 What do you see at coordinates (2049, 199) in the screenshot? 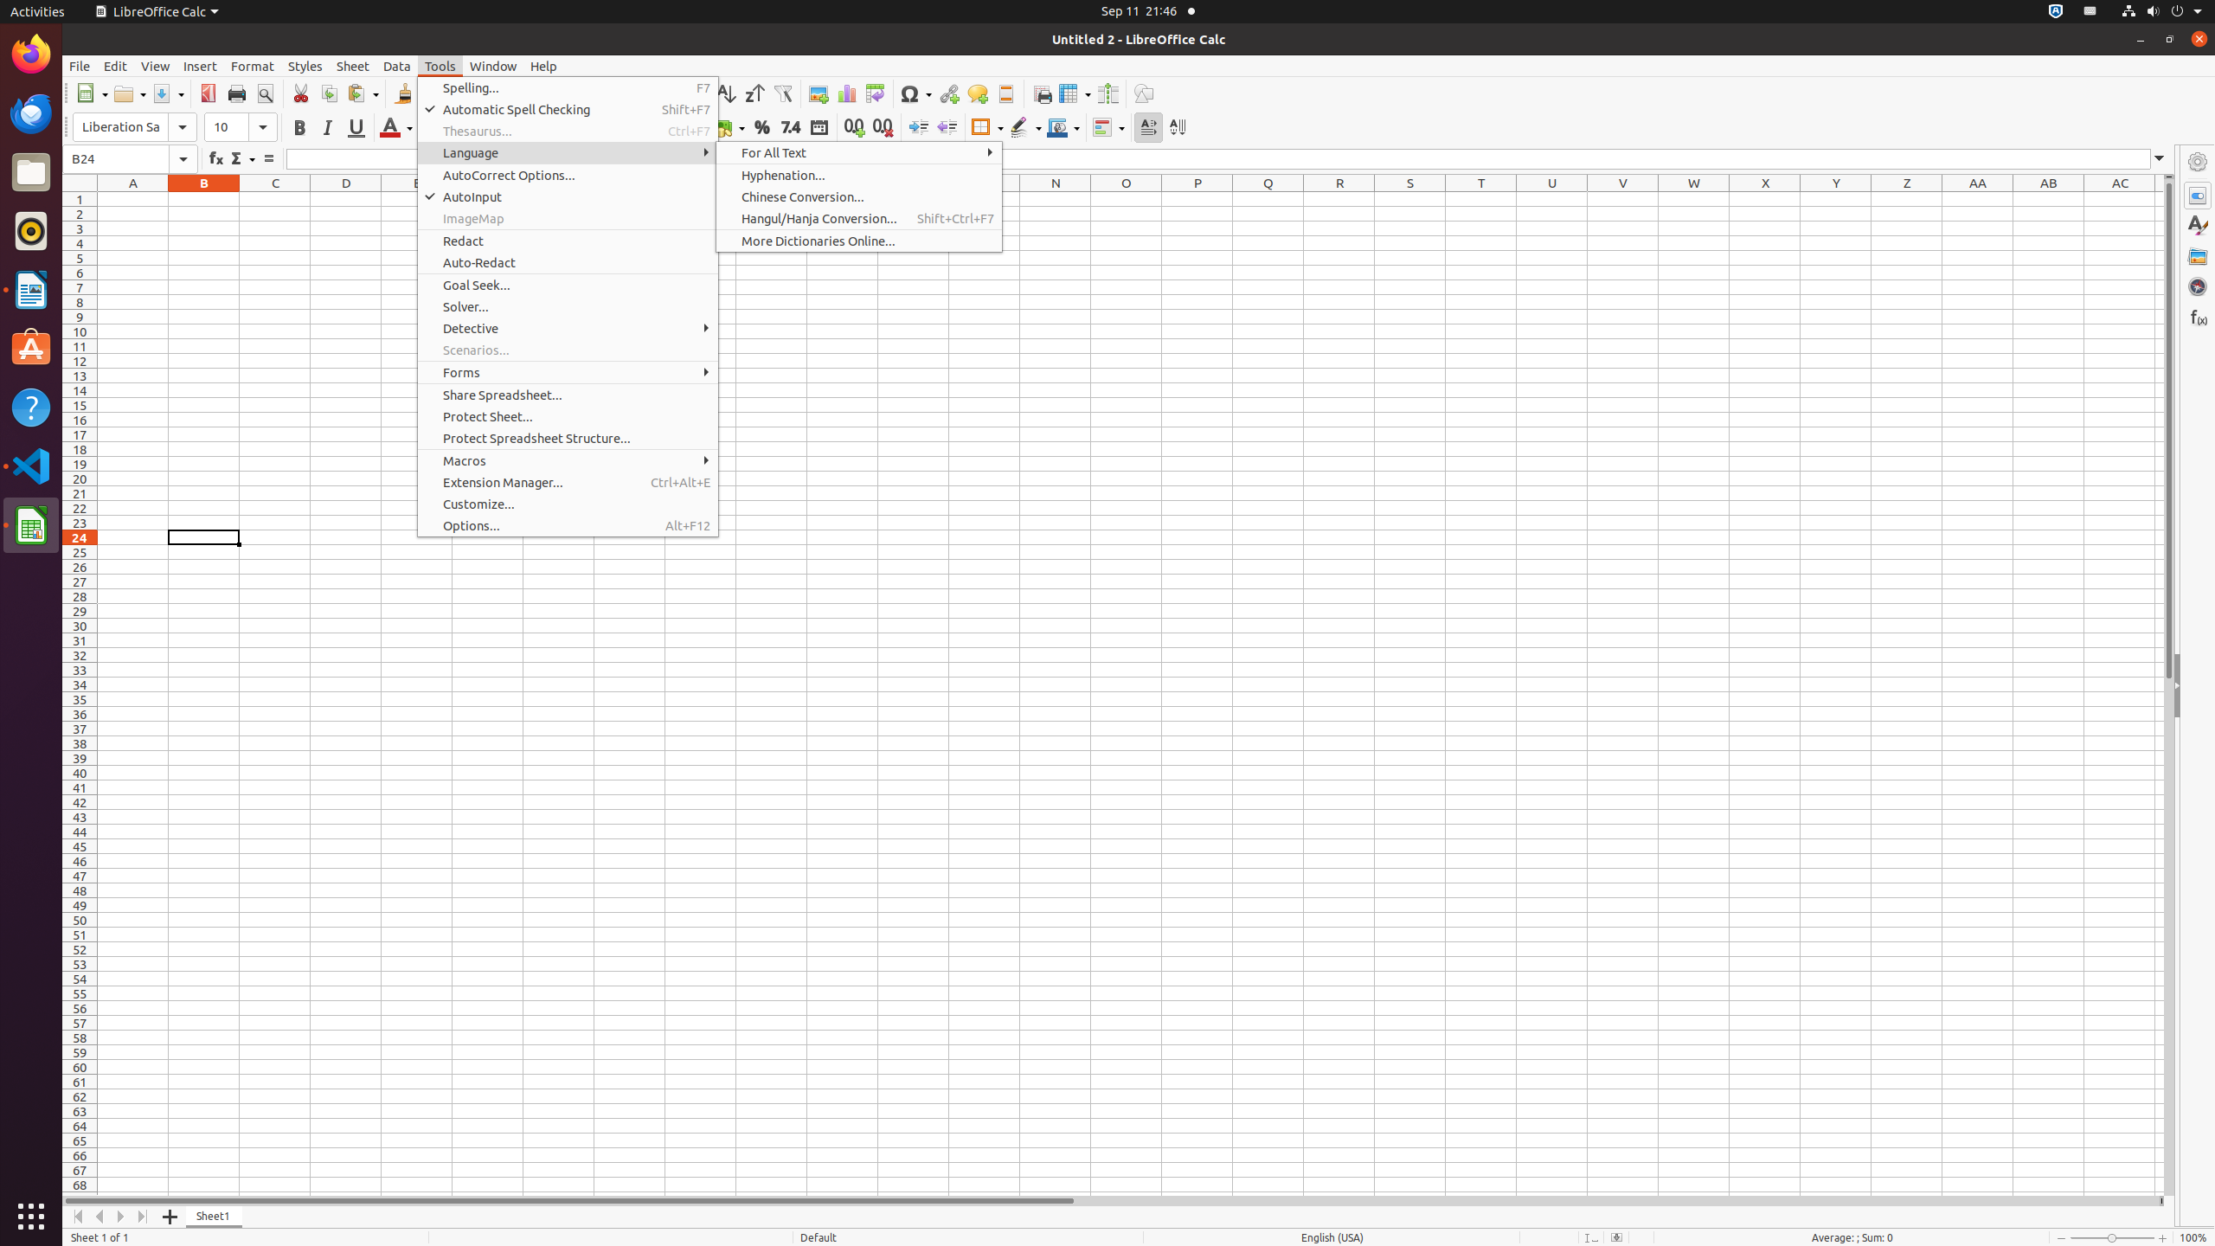
I see `AB1` at bounding box center [2049, 199].